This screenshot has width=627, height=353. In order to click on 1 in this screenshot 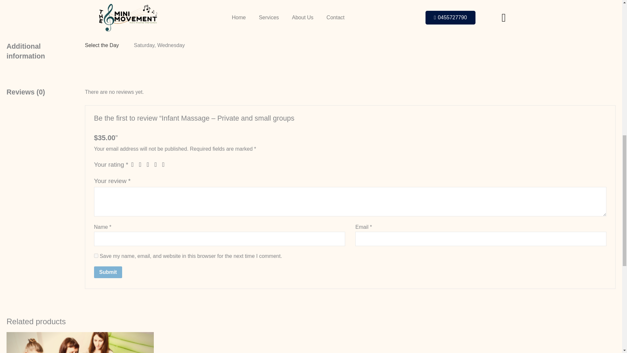, I will do `click(134, 164)`.